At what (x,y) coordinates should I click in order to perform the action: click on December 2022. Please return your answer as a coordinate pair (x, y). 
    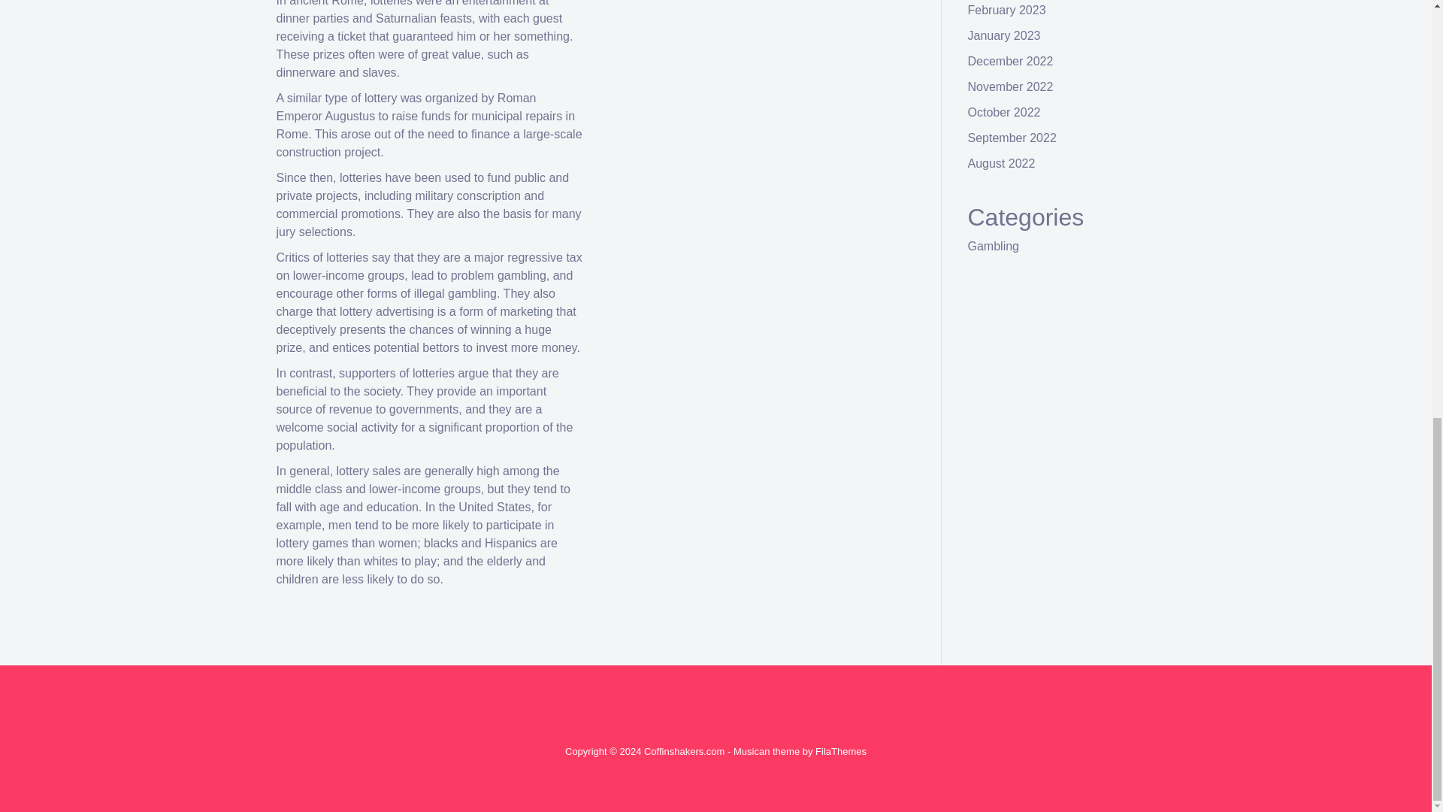
    Looking at the image, I should click on (1010, 61).